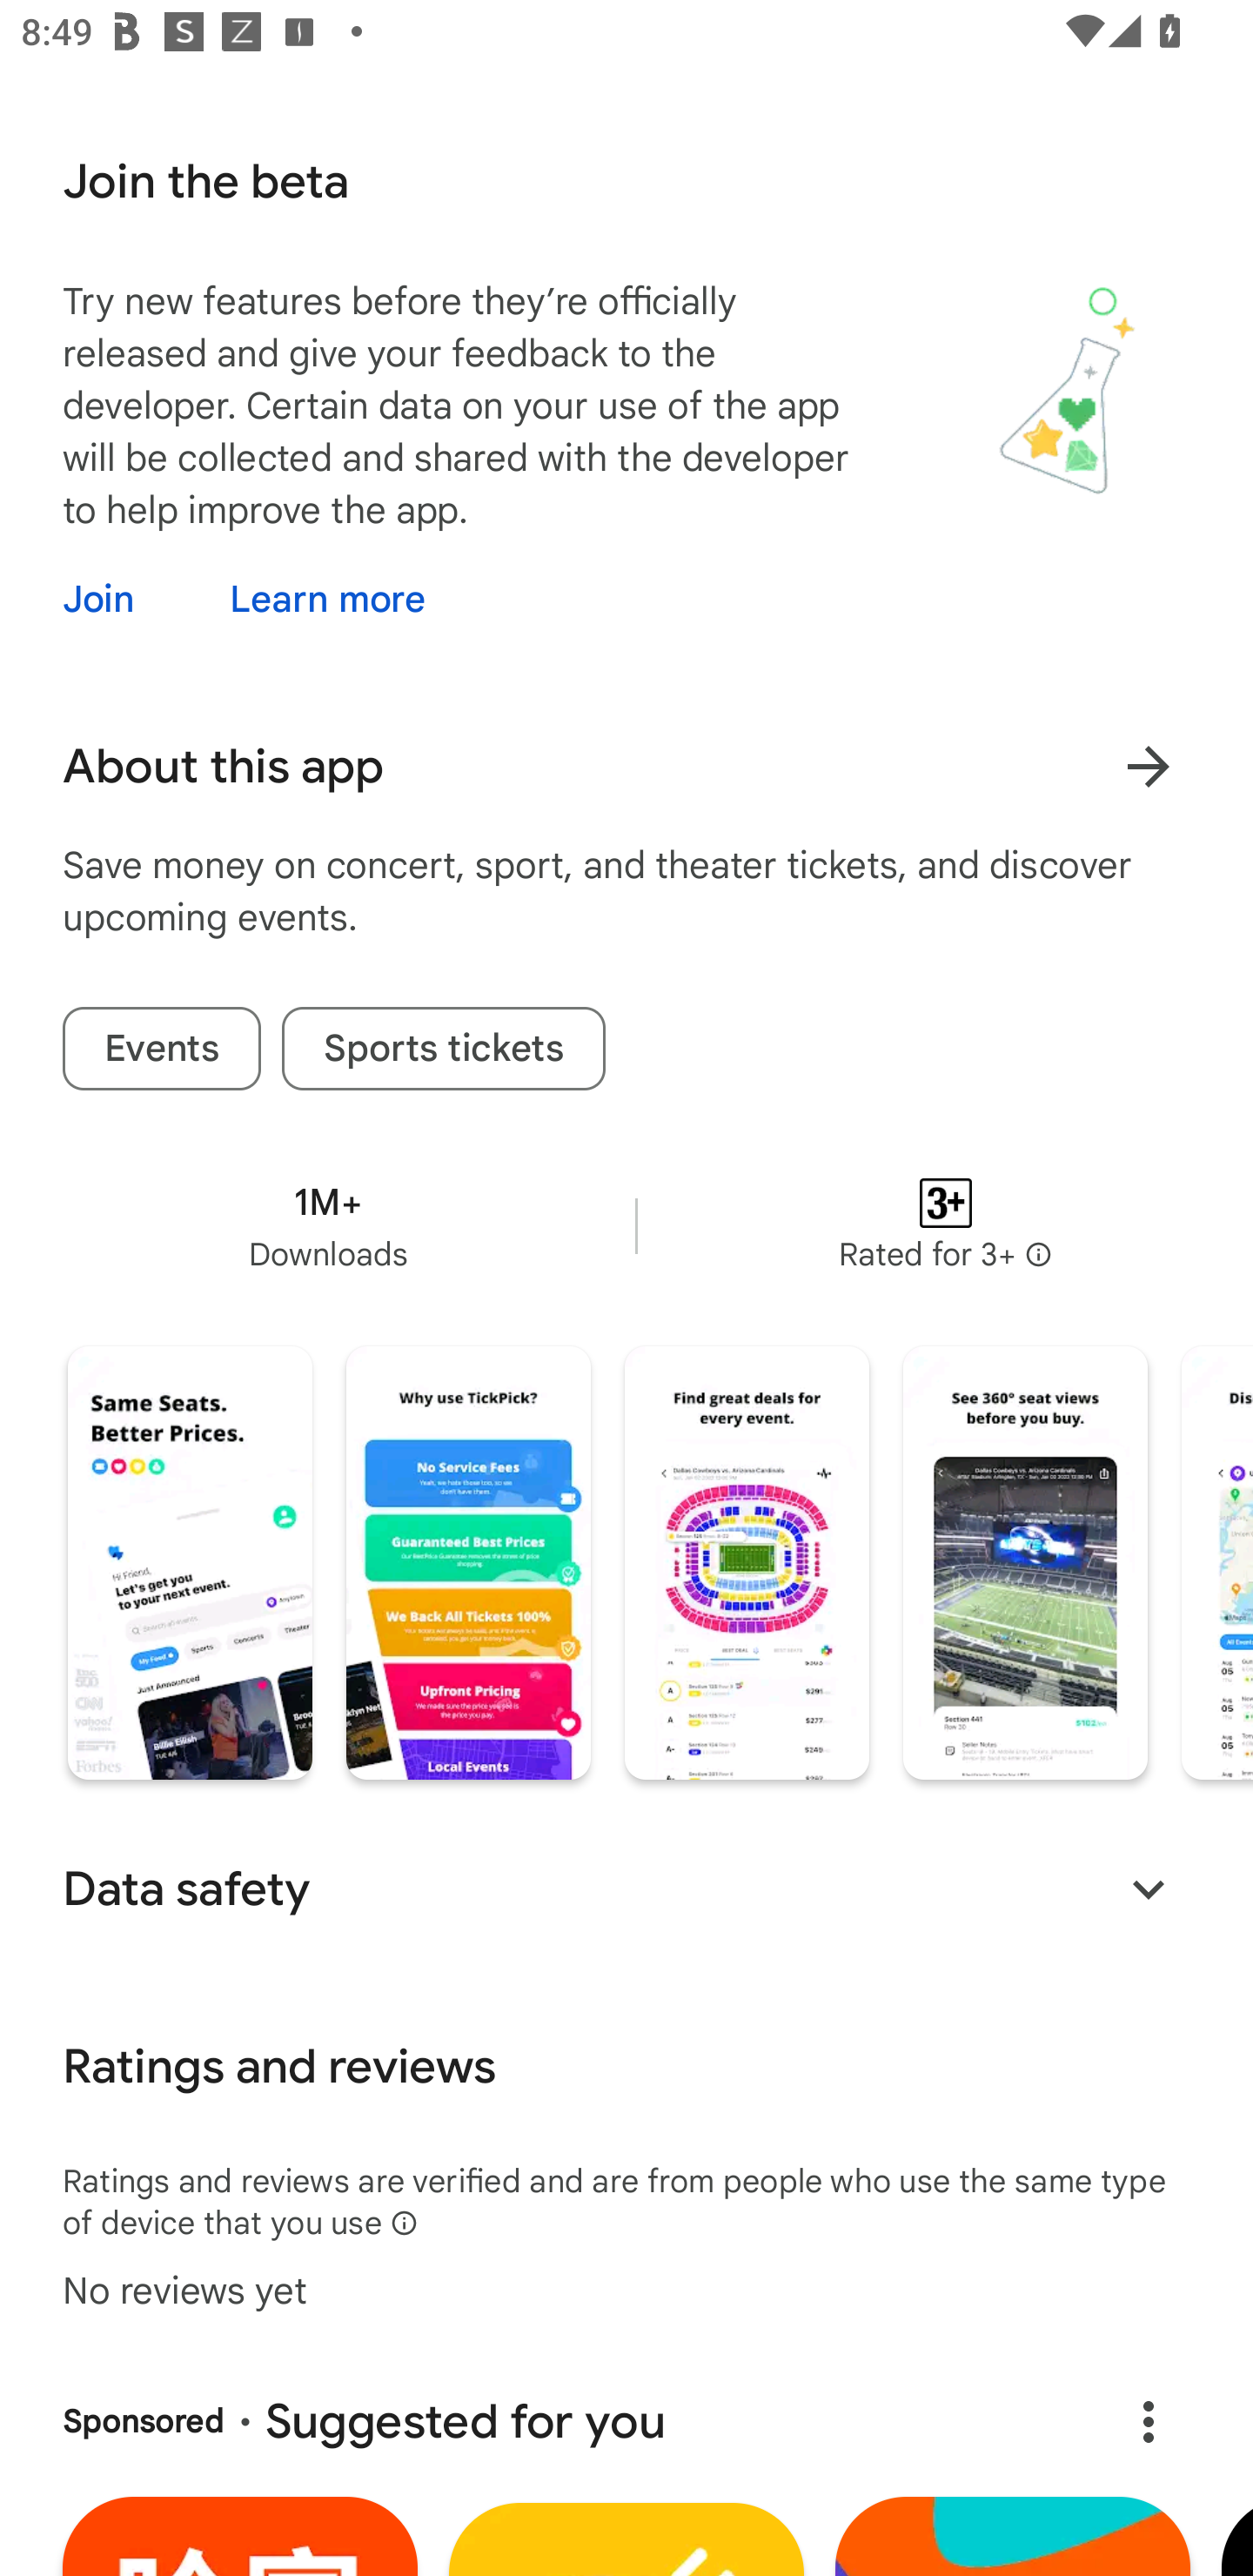 The height and width of the screenshot is (2576, 1253). What do you see at coordinates (1149, 766) in the screenshot?
I see `Learn more About this app` at bounding box center [1149, 766].